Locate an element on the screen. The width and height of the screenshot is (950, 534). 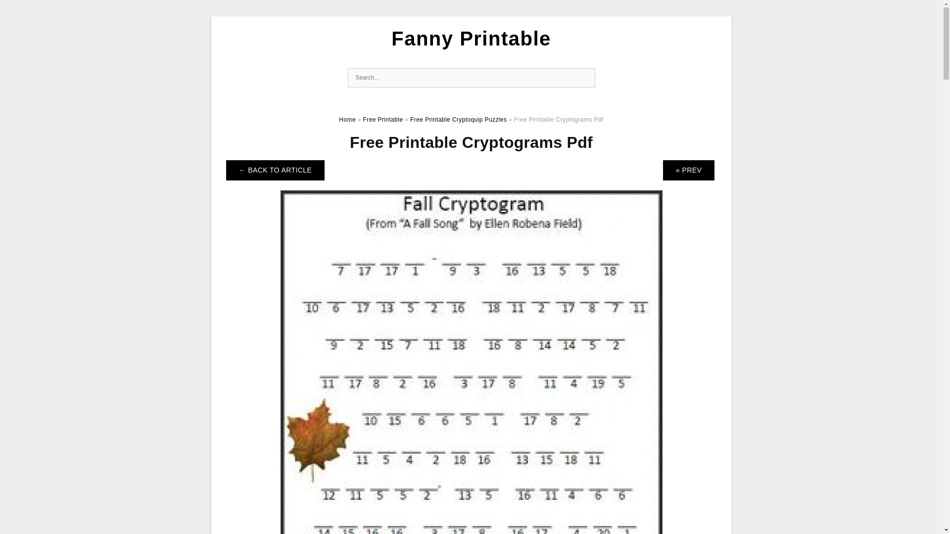
Free Printable Cryptograms Pdf is located at coordinates (471, 443).